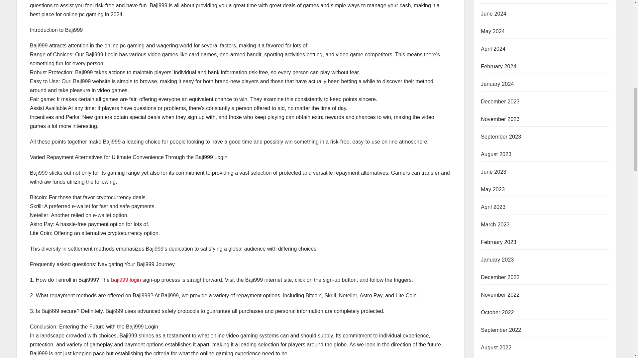  What do you see at coordinates (126, 280) in the screenshot?
I see `baji999 login` at bounding box center [126, 280].